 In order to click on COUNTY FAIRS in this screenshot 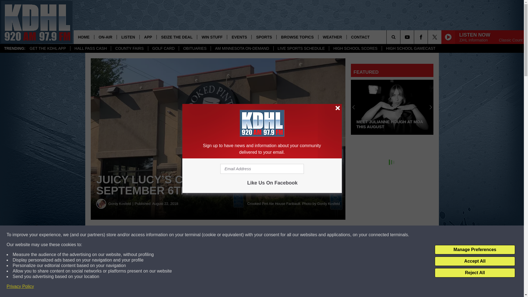, I will do `click(129, 48)`.